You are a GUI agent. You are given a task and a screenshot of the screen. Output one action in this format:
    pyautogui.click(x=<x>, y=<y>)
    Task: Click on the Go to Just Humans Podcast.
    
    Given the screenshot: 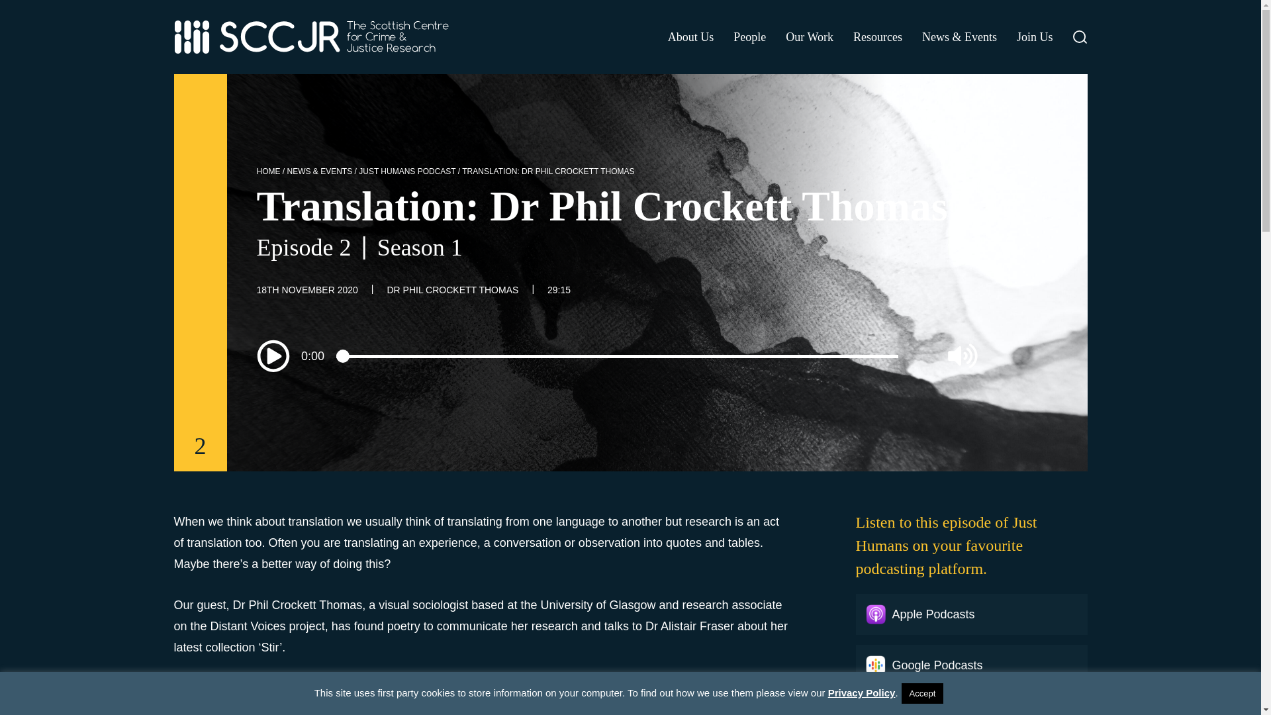 What is the action you would take?
    pyautogui.click(x=406, y=171)
    